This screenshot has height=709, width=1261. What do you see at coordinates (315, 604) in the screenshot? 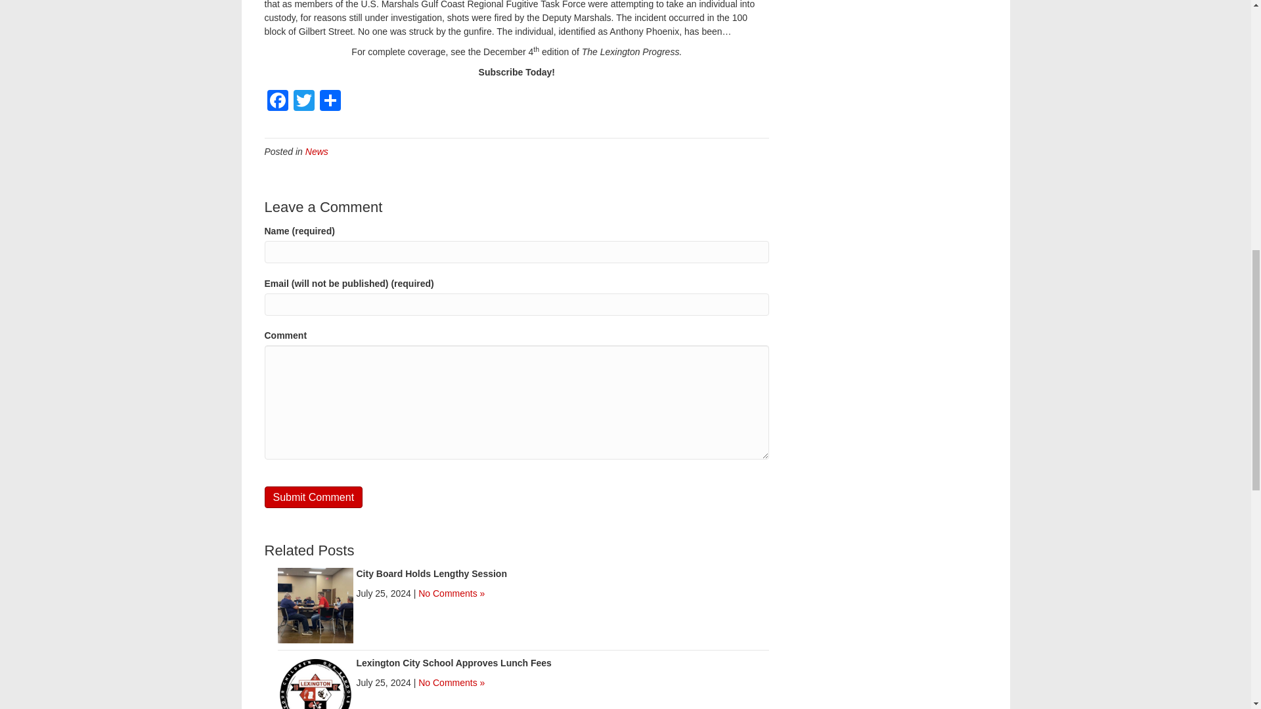
I see `City Board Holds Lengthy Session` at bounding box center [315, 604].